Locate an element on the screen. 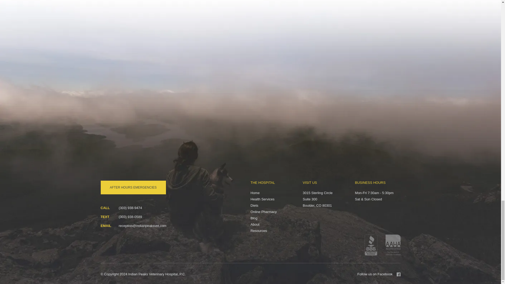 This screenshot has width=505, height=284. Online Pharmacy is located at coordinates (264, 212).